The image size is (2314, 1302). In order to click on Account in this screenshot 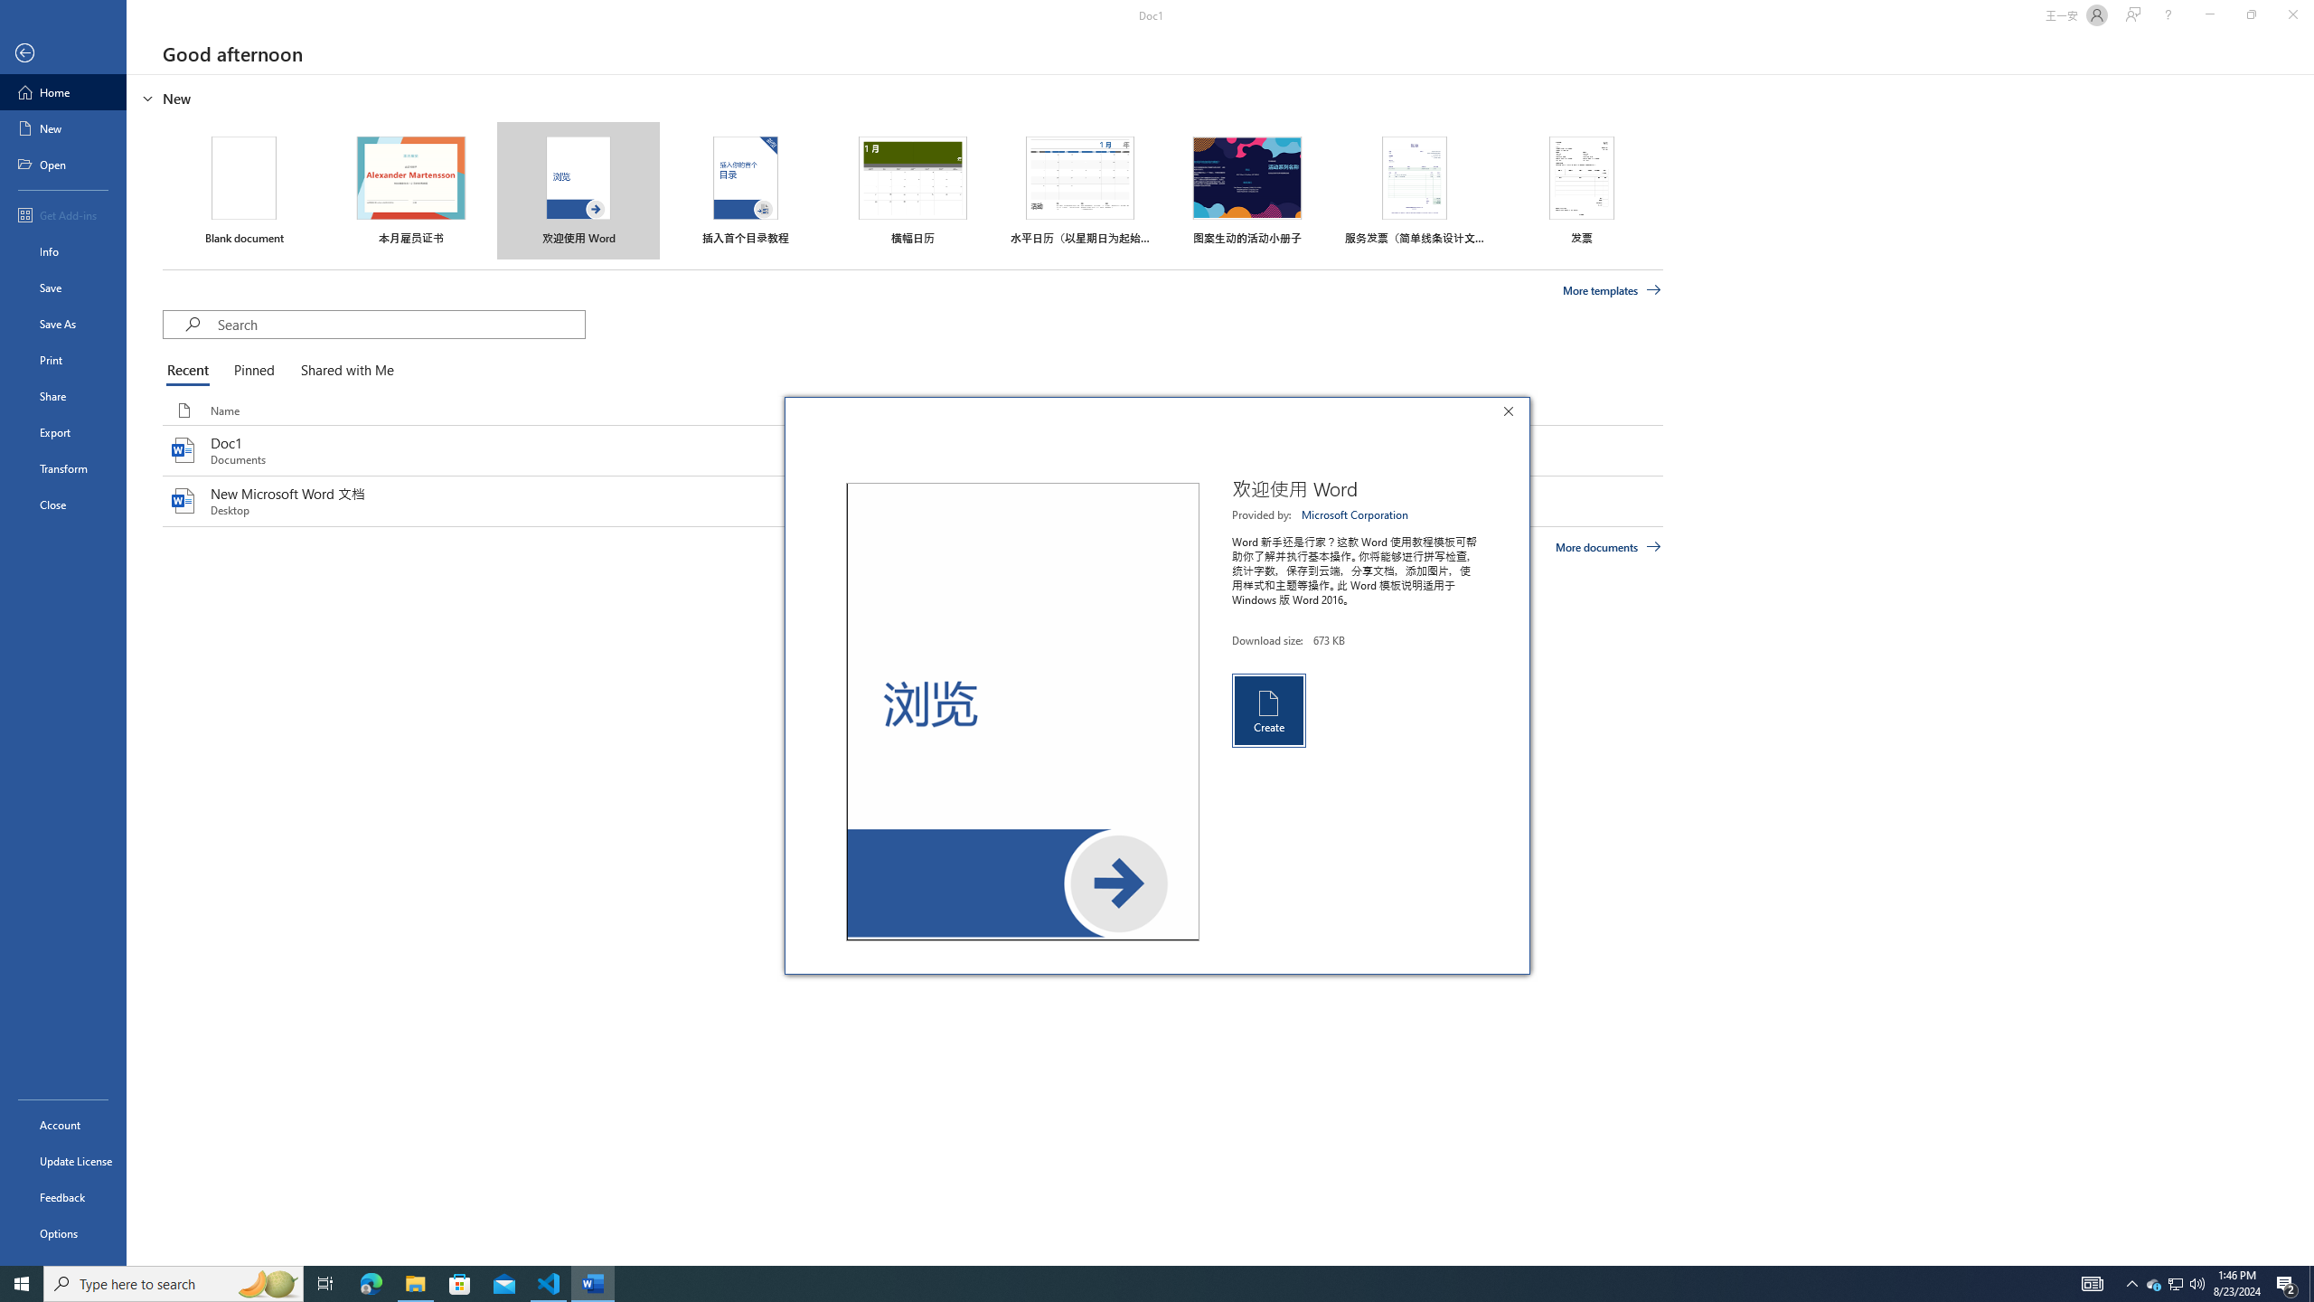, I will do `click(63, 1125)`.